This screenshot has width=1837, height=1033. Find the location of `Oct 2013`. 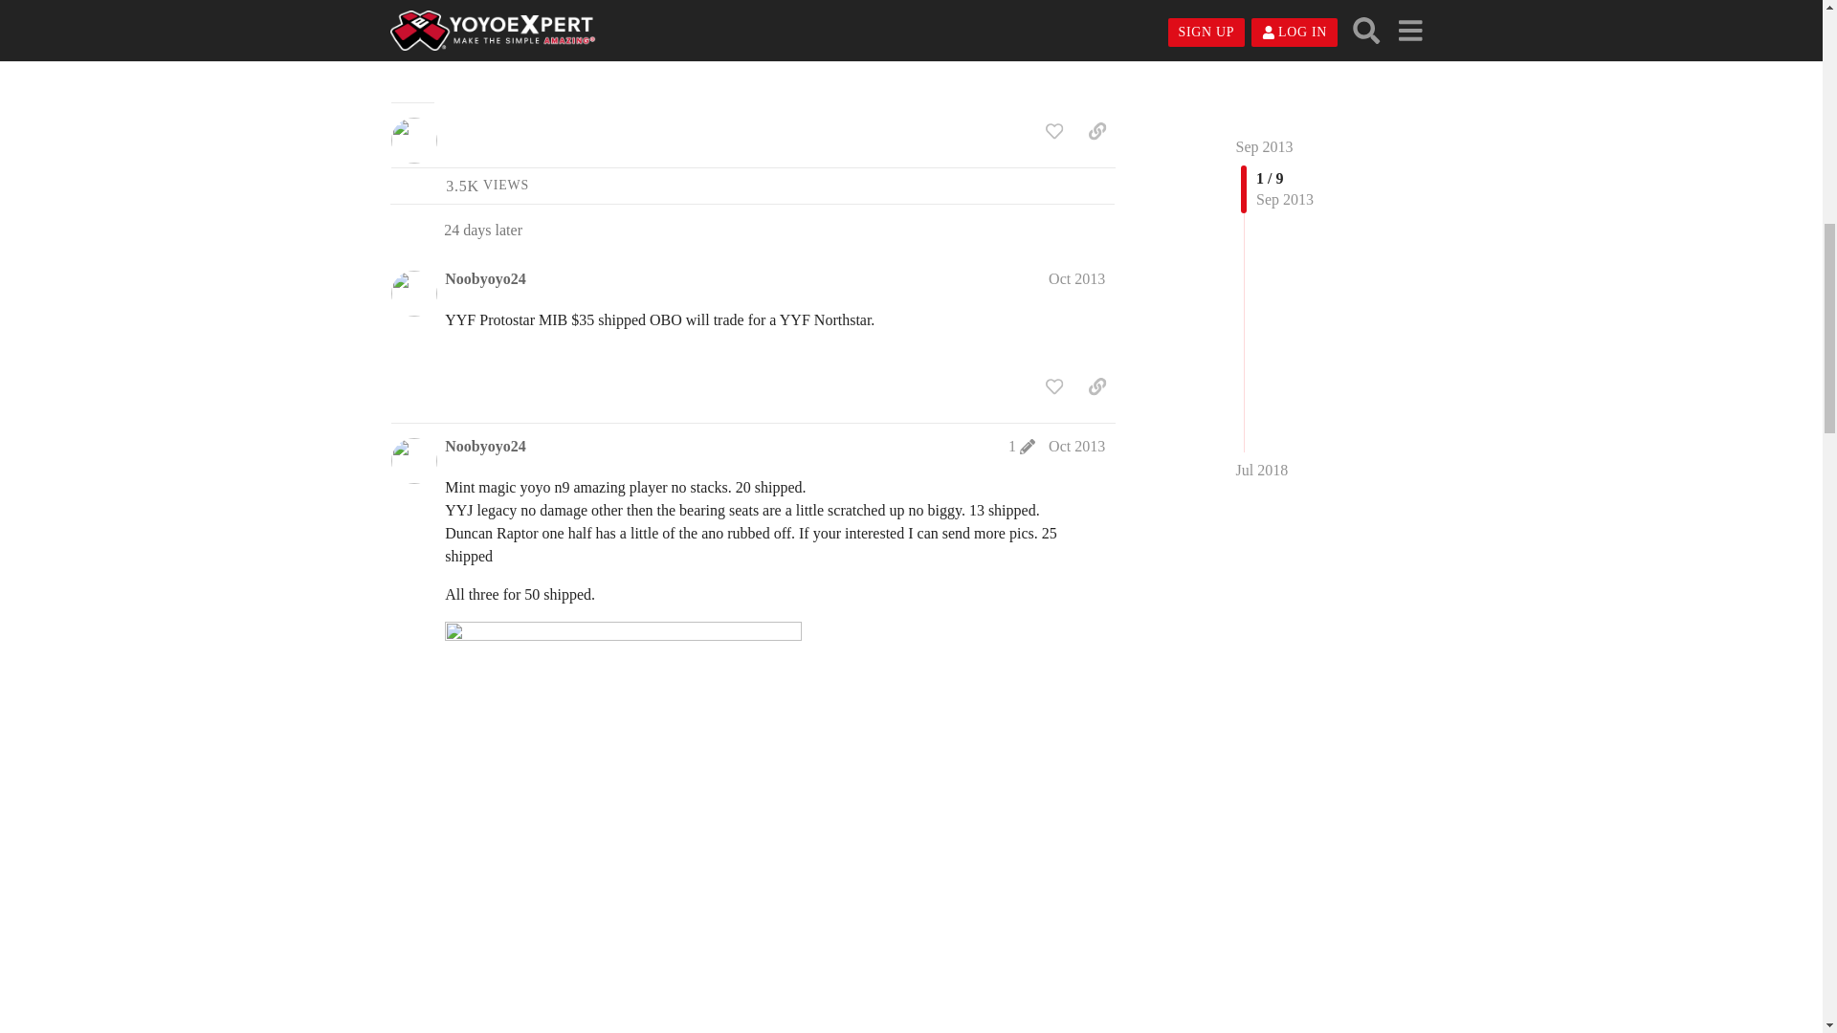

Oct 2013 is located at coordinates (1077, 278).